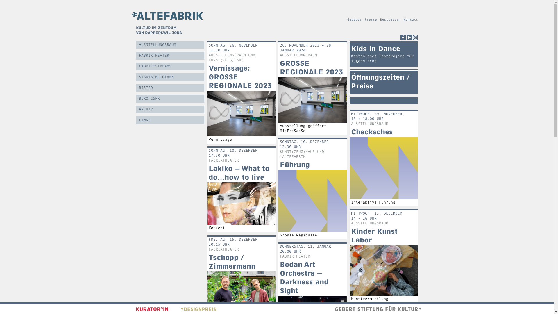 Image resolution: width=558 pixels, height=314 pixels. I want to click on Kids in Dance, so click(375, 49).